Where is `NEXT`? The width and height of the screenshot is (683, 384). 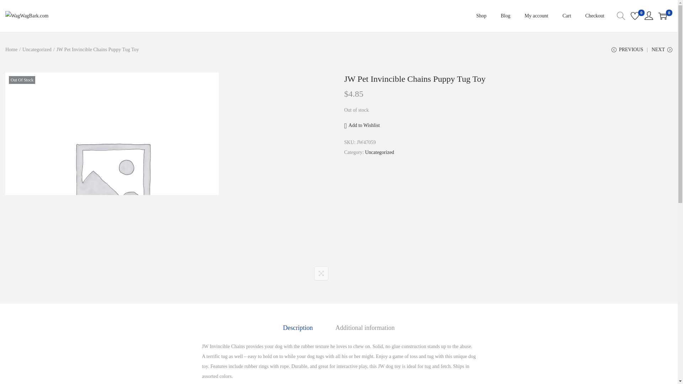 NEXT is located at coordinates (662, 52).